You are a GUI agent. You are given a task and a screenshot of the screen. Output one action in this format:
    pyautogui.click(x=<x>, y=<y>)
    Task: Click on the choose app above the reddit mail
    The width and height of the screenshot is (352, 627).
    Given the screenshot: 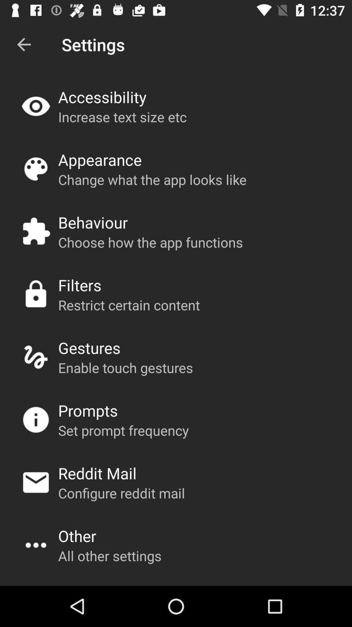 What is the action you would take?
    pyautogui.click(x=123, y=430)
    